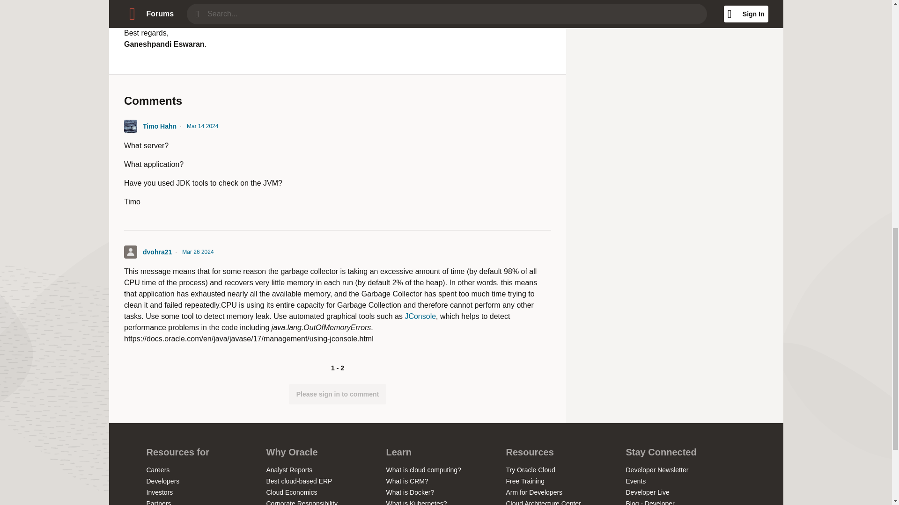  I want to click on Partners, so click(158, 502).